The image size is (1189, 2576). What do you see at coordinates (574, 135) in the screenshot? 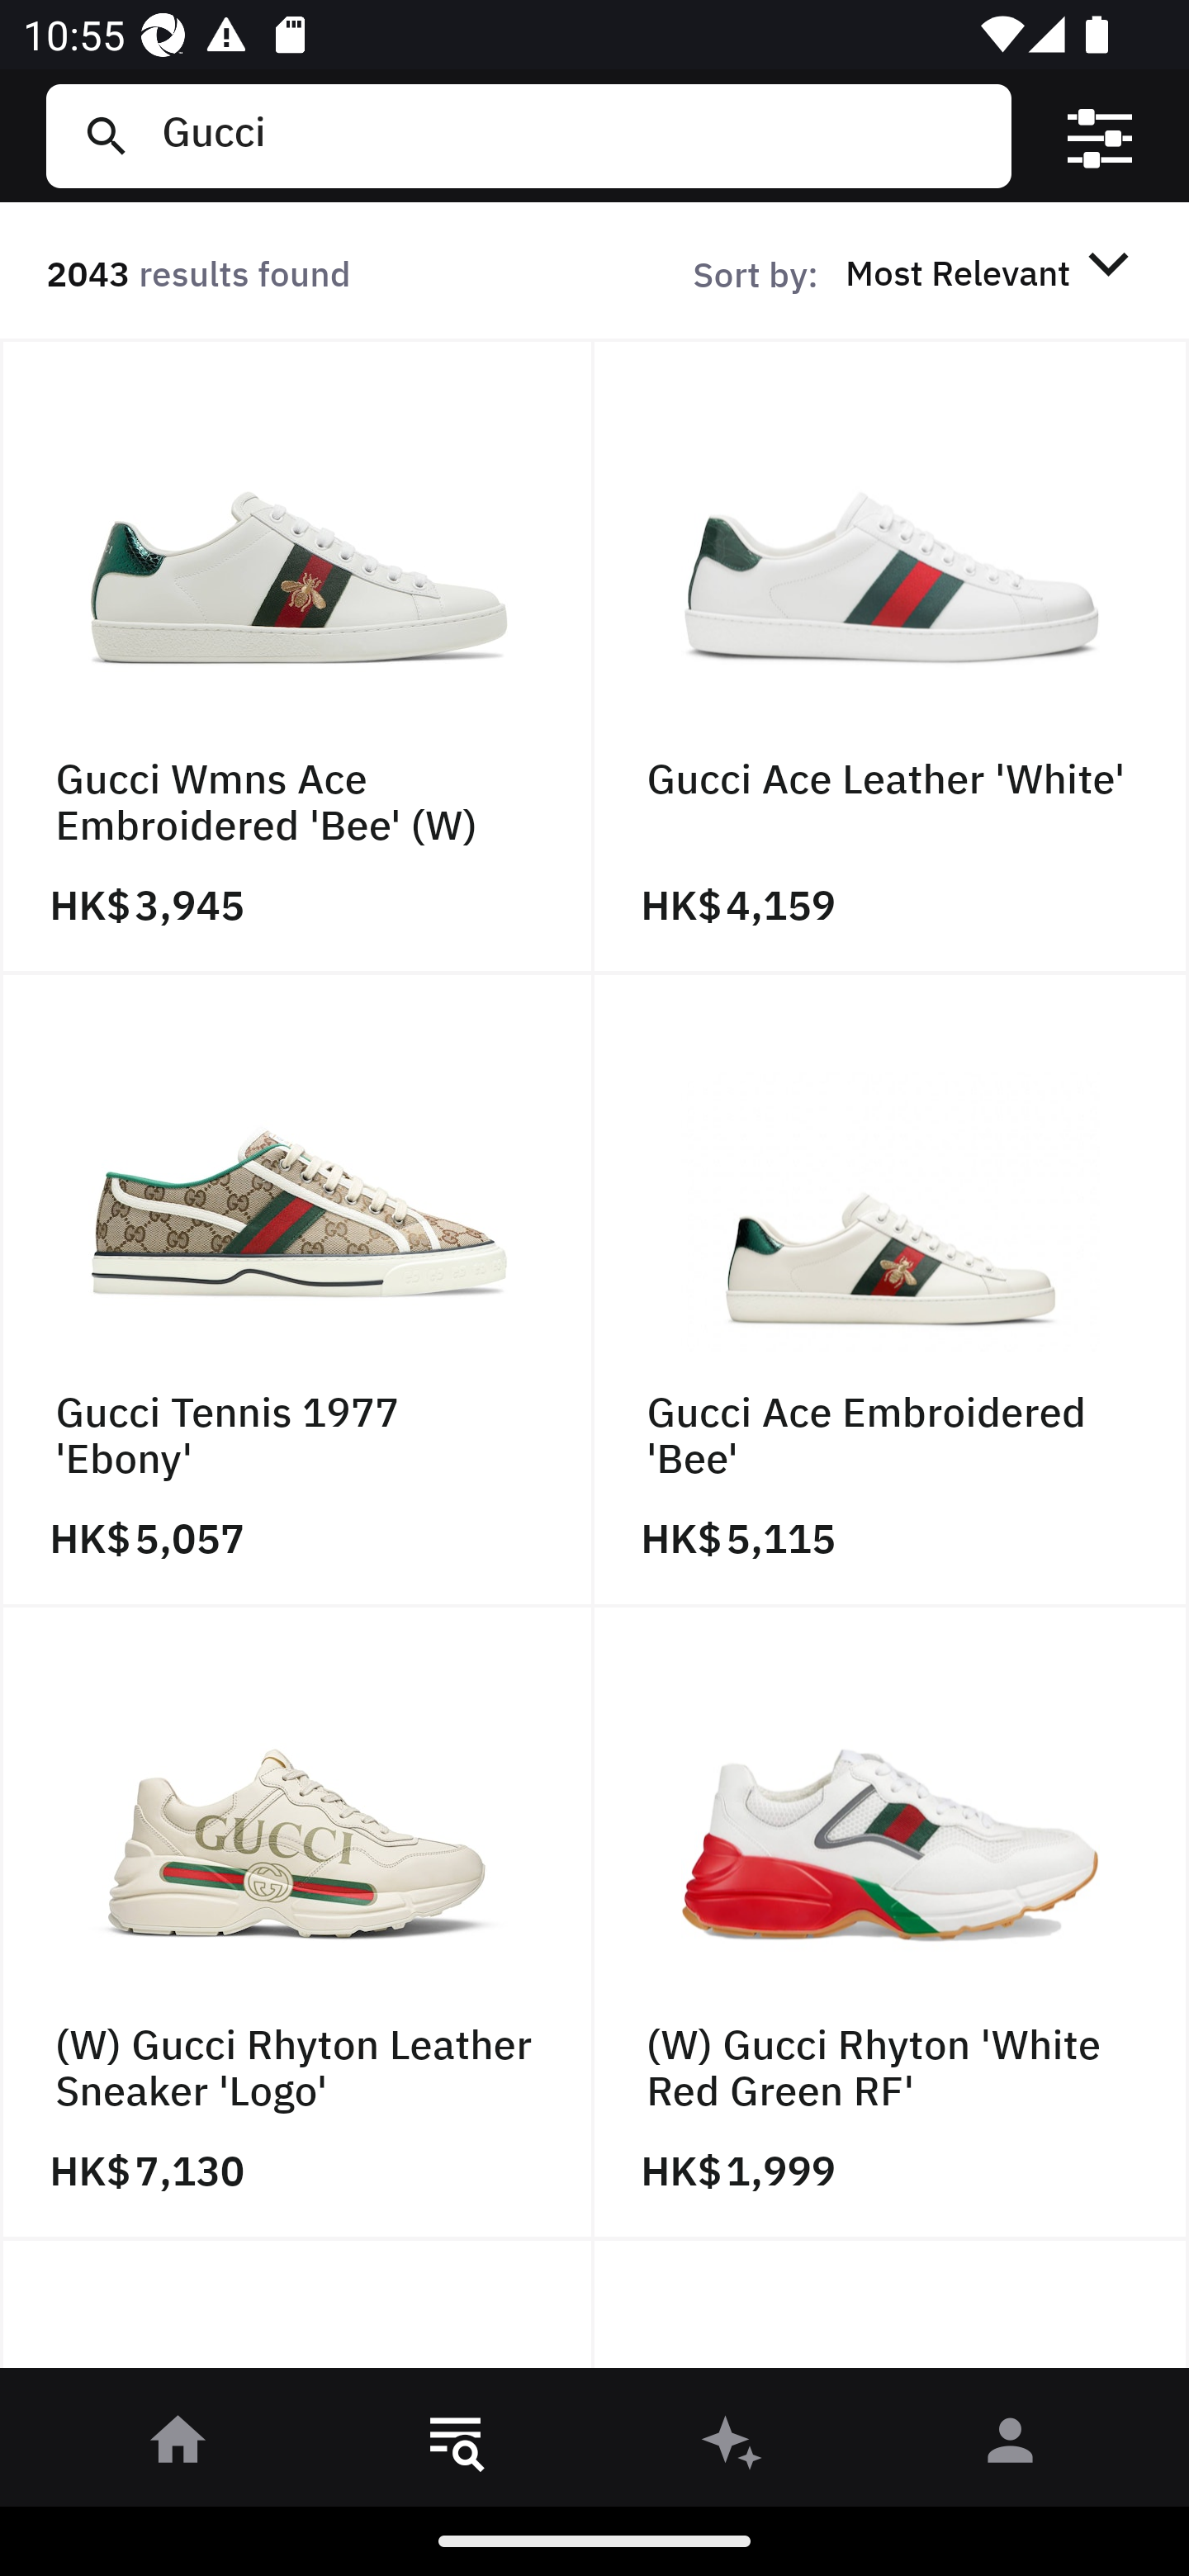
I see `Gucci` at bounding box center [574, 135].